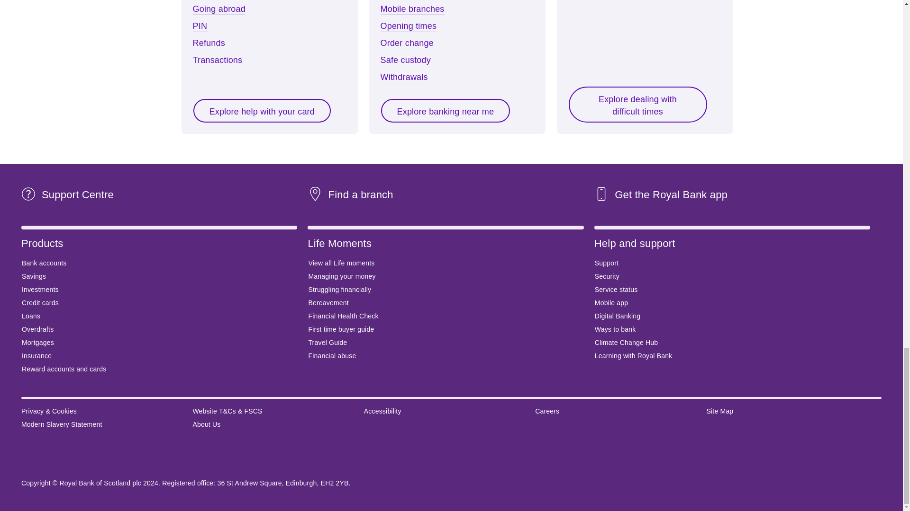  Describe the element at coordinates (97, 457) in the screenshot. I see `fscs` at that location.